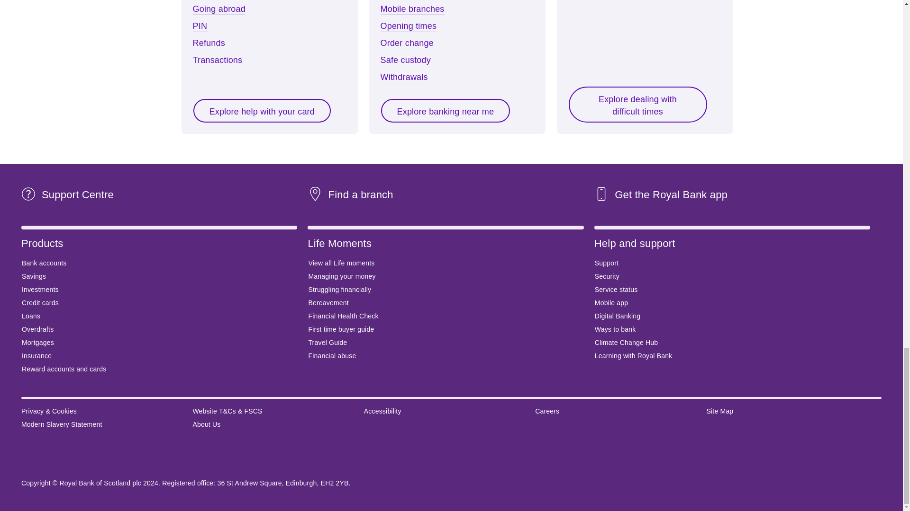  Describe the element at coordinates (97, 457) in the screenshot. I see `fscs` at that location.